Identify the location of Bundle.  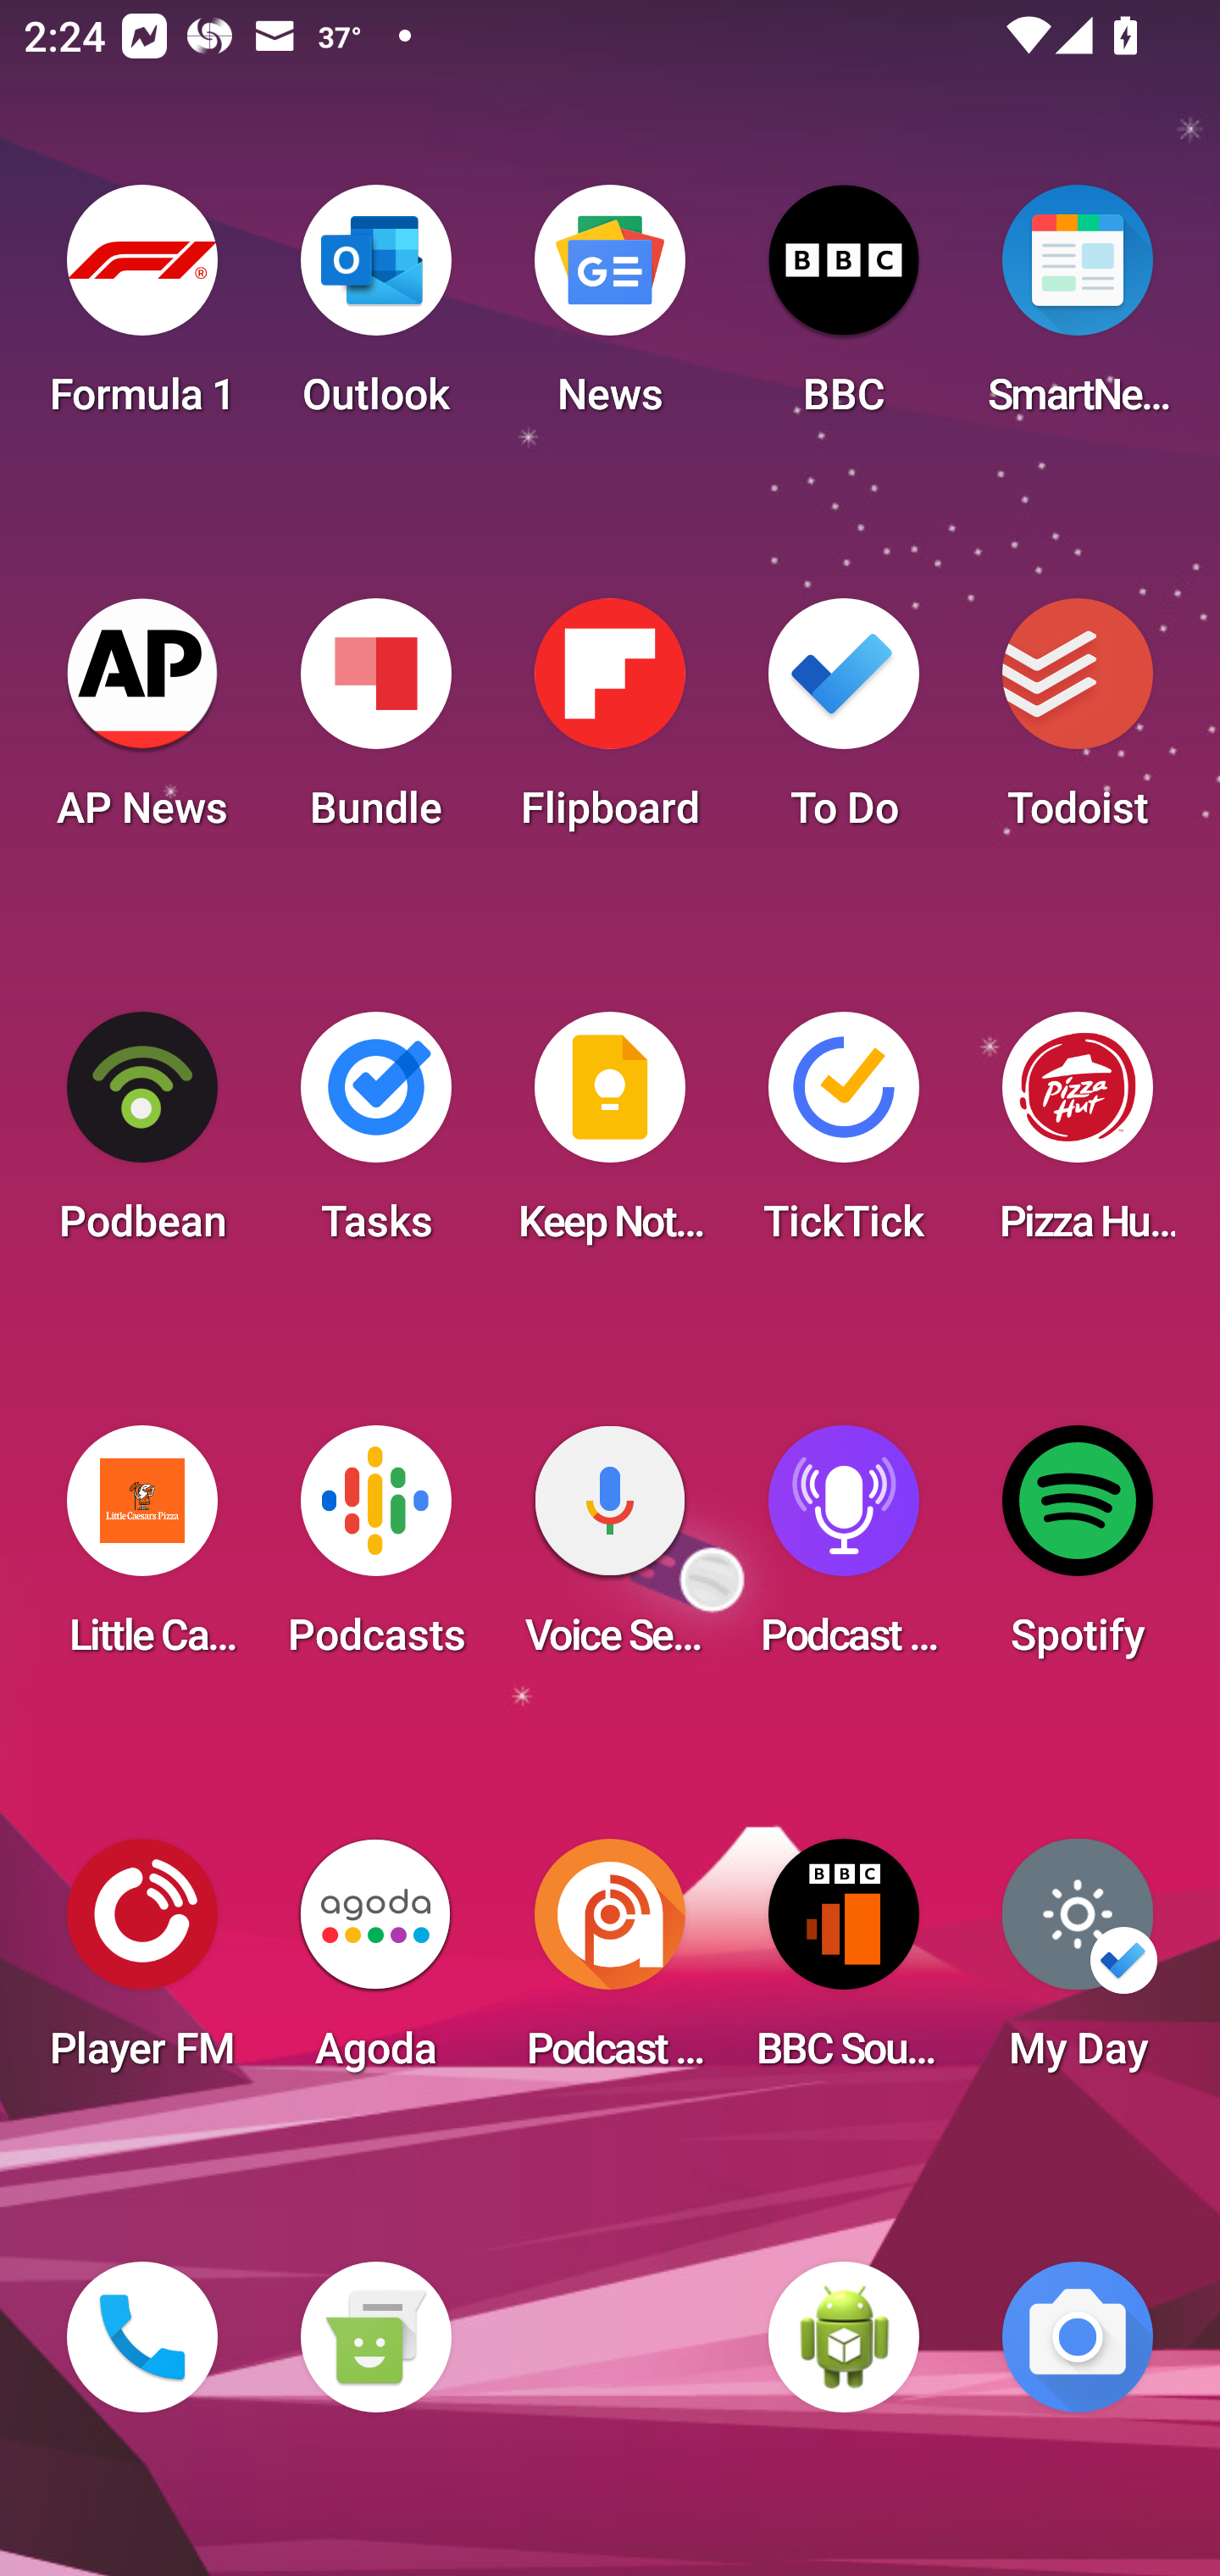
(375, 724).